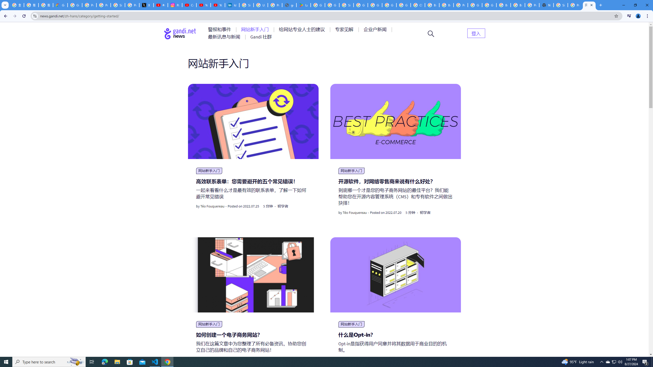  What do you see at coordinates (560, 5) in the screenshot?
I see `Sign in - Google Accounts` at bounding box center [560, 5].